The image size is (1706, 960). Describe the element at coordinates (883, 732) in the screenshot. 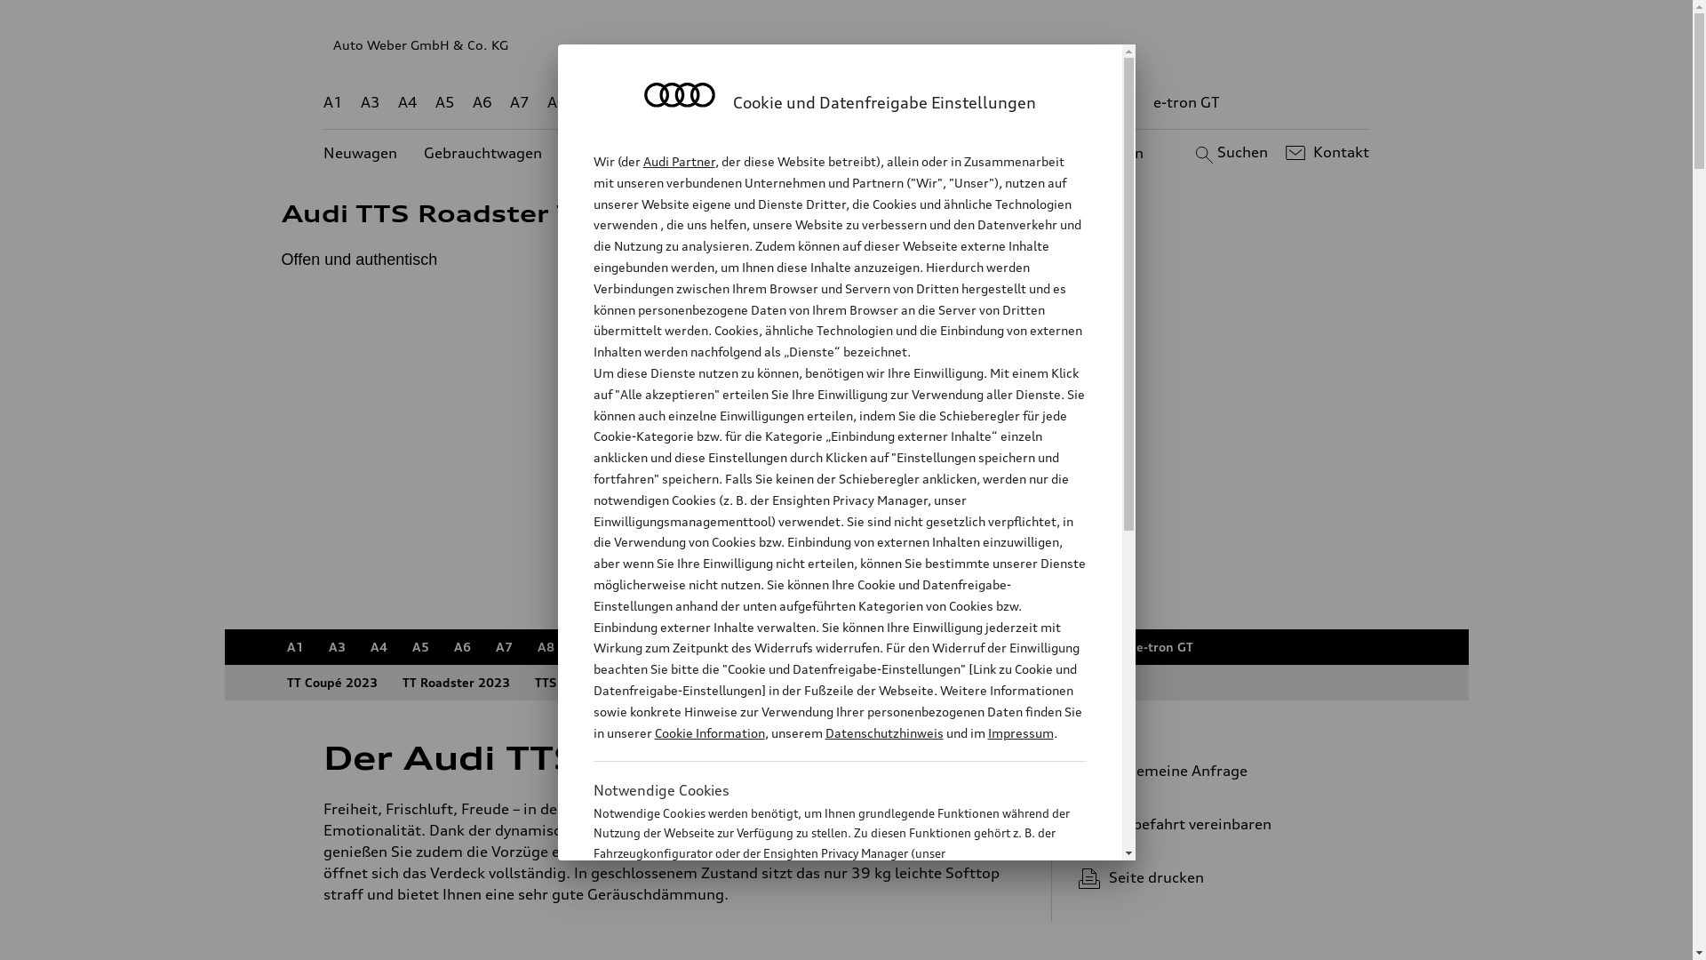

I see `Datenschutzhinweis` at that location.